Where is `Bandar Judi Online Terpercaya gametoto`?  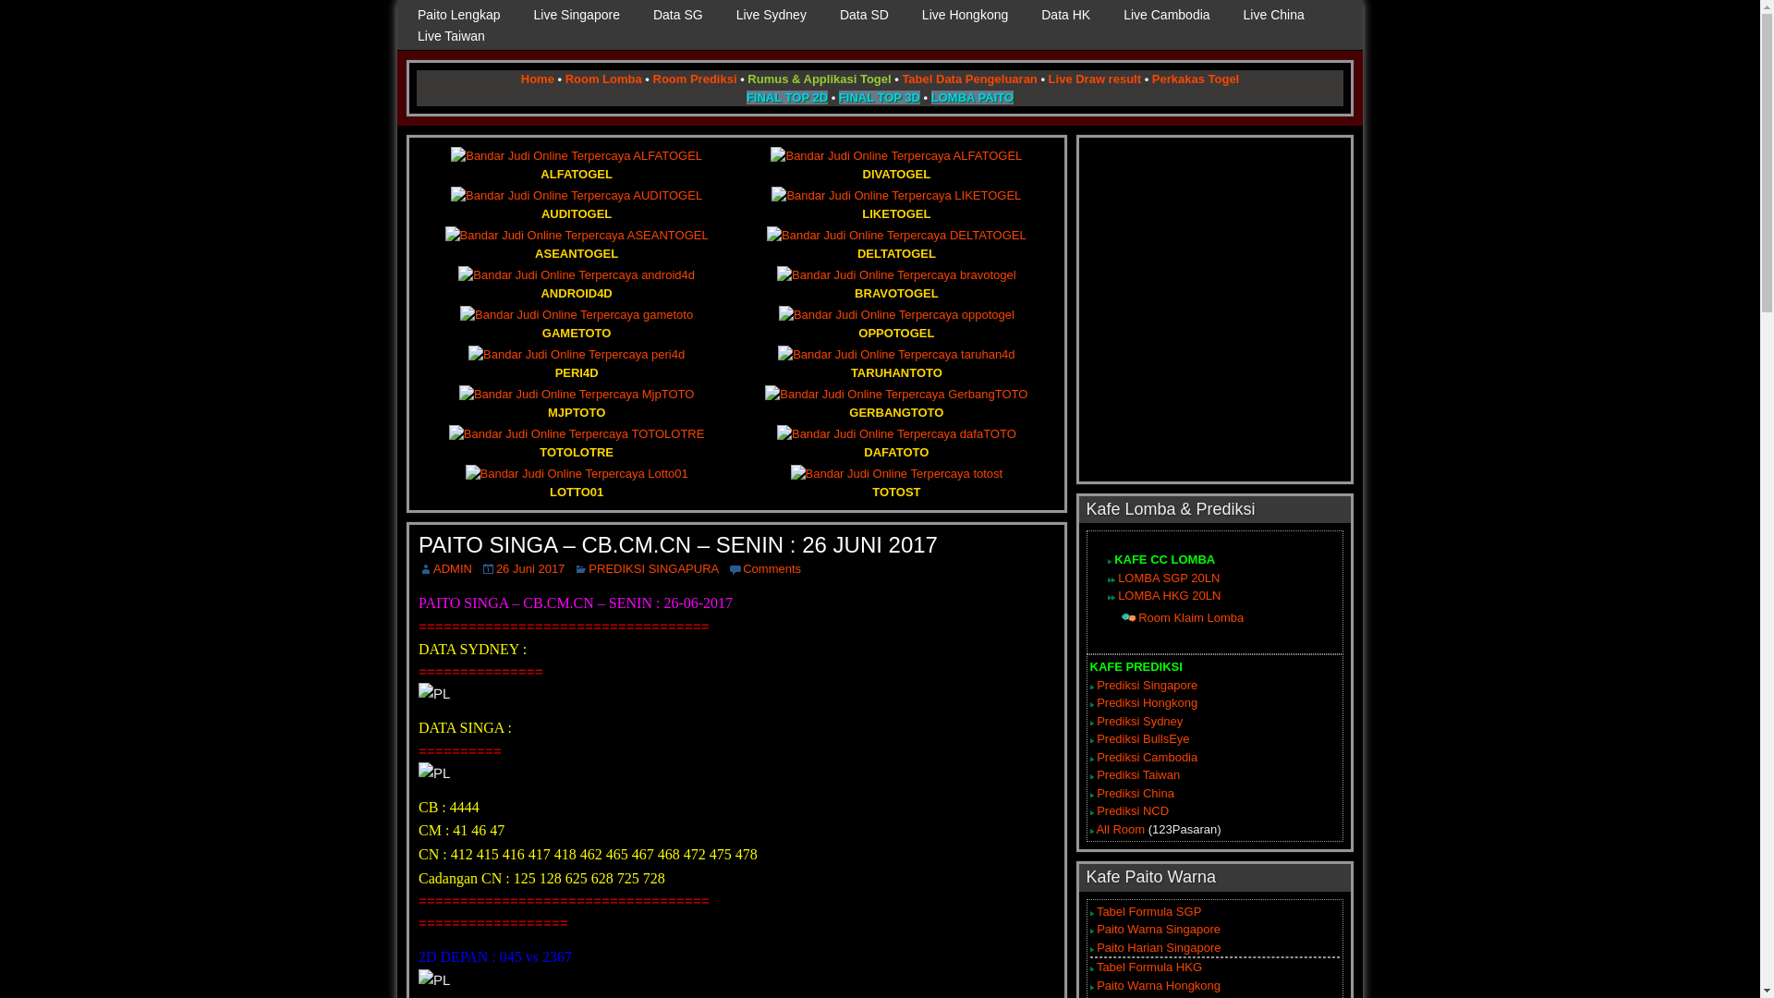 Bandar Judi Online Terpercaya gametoto is located at coordinates (577, 315).